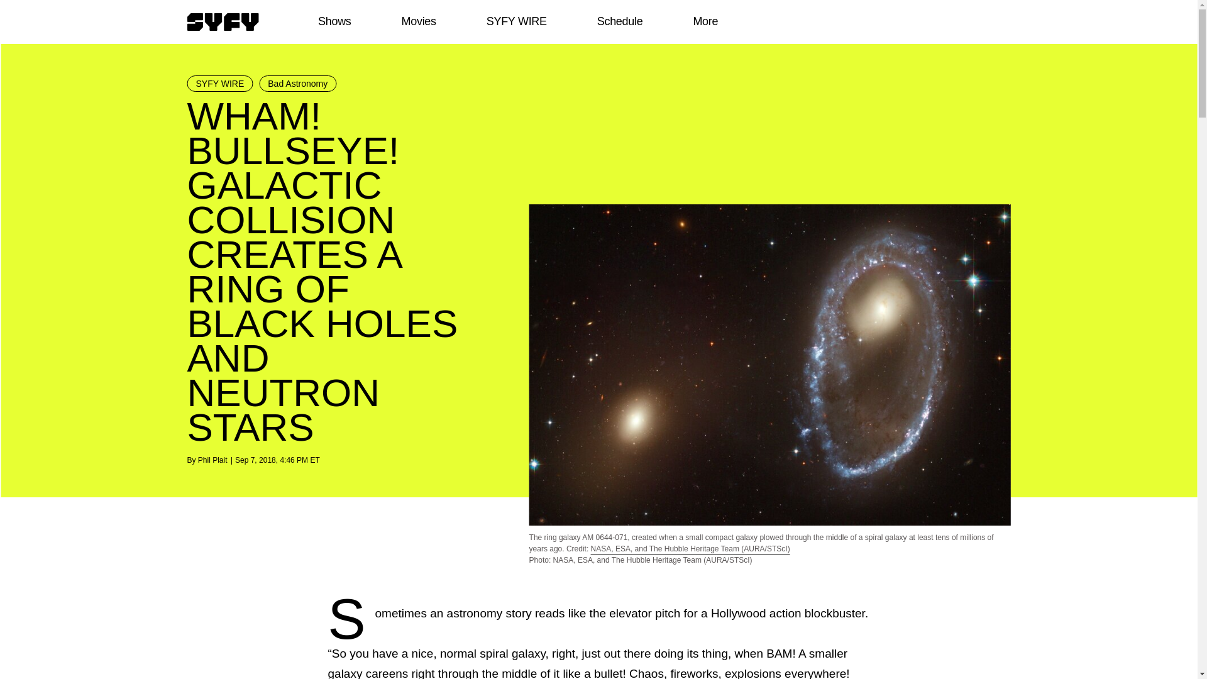 The height and width of the screenshot is (679, 1207). What do you see at coordinates (220, 83) in the screenshot?
I see `SYFY WIRE` at bounding box center [220, 83].